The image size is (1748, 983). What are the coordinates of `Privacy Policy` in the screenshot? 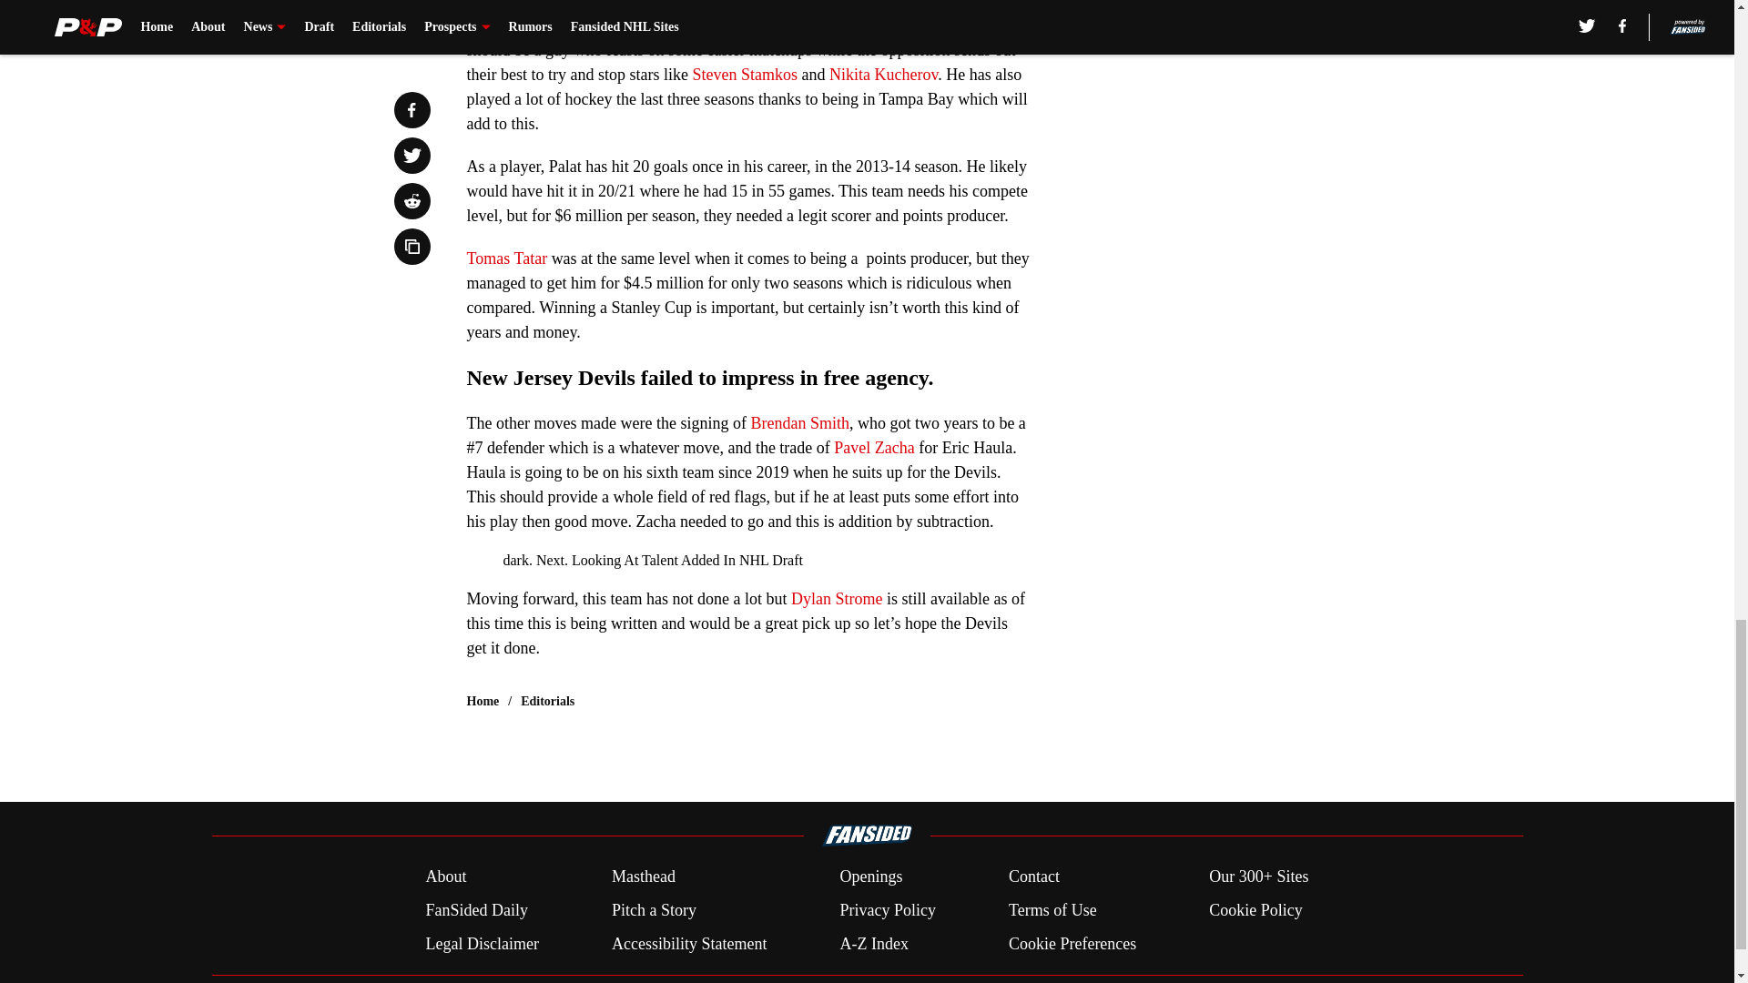 It's located at (887, 910).